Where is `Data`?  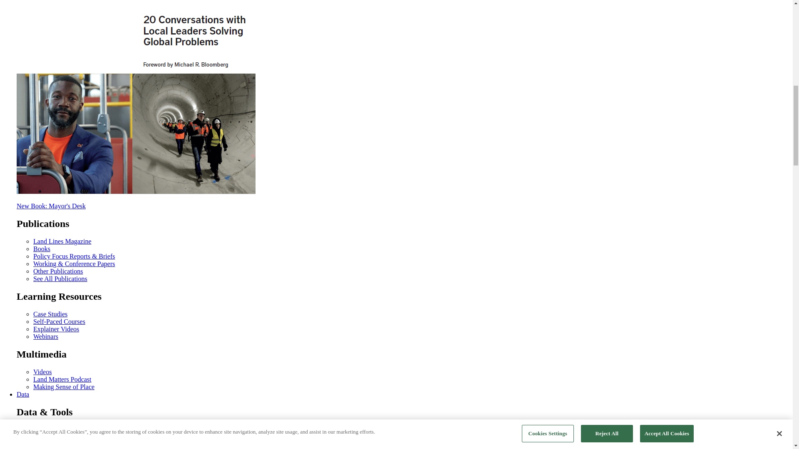 Data is located at coordinates (22, 394).